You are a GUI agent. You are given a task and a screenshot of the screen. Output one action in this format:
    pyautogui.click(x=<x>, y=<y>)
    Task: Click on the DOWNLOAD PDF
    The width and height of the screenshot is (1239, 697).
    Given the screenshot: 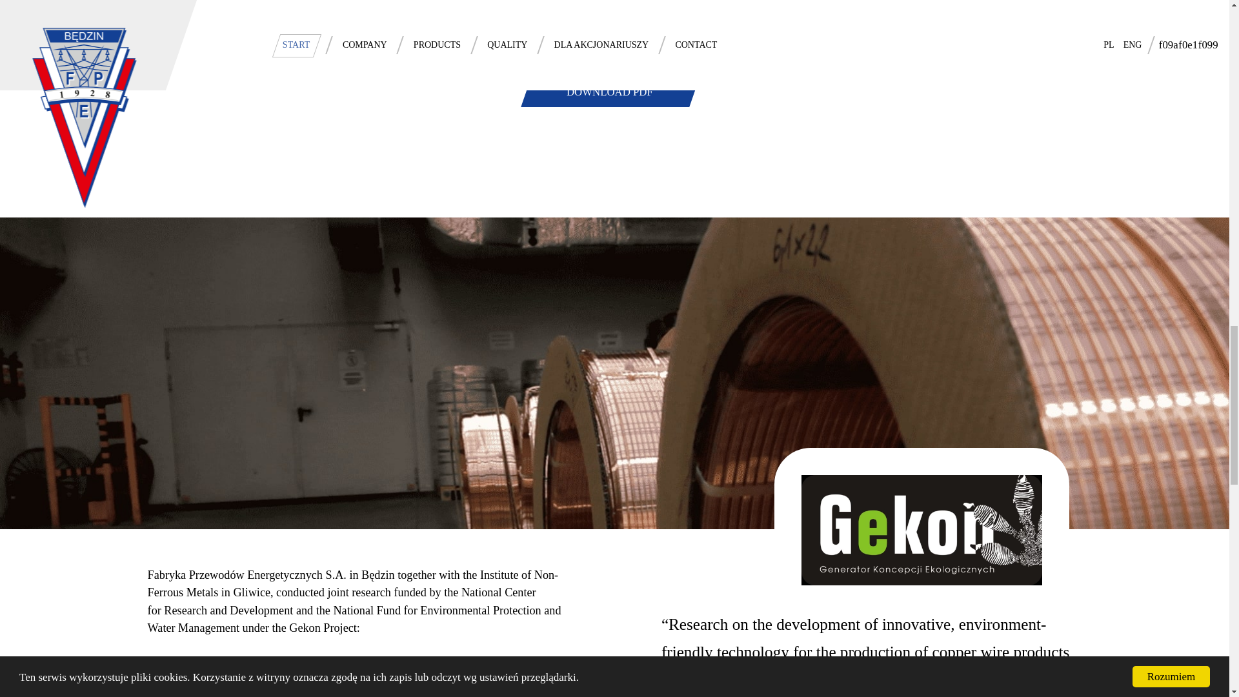 What is the action you would take?
    pyautogui.click(x=610, y=93)
    